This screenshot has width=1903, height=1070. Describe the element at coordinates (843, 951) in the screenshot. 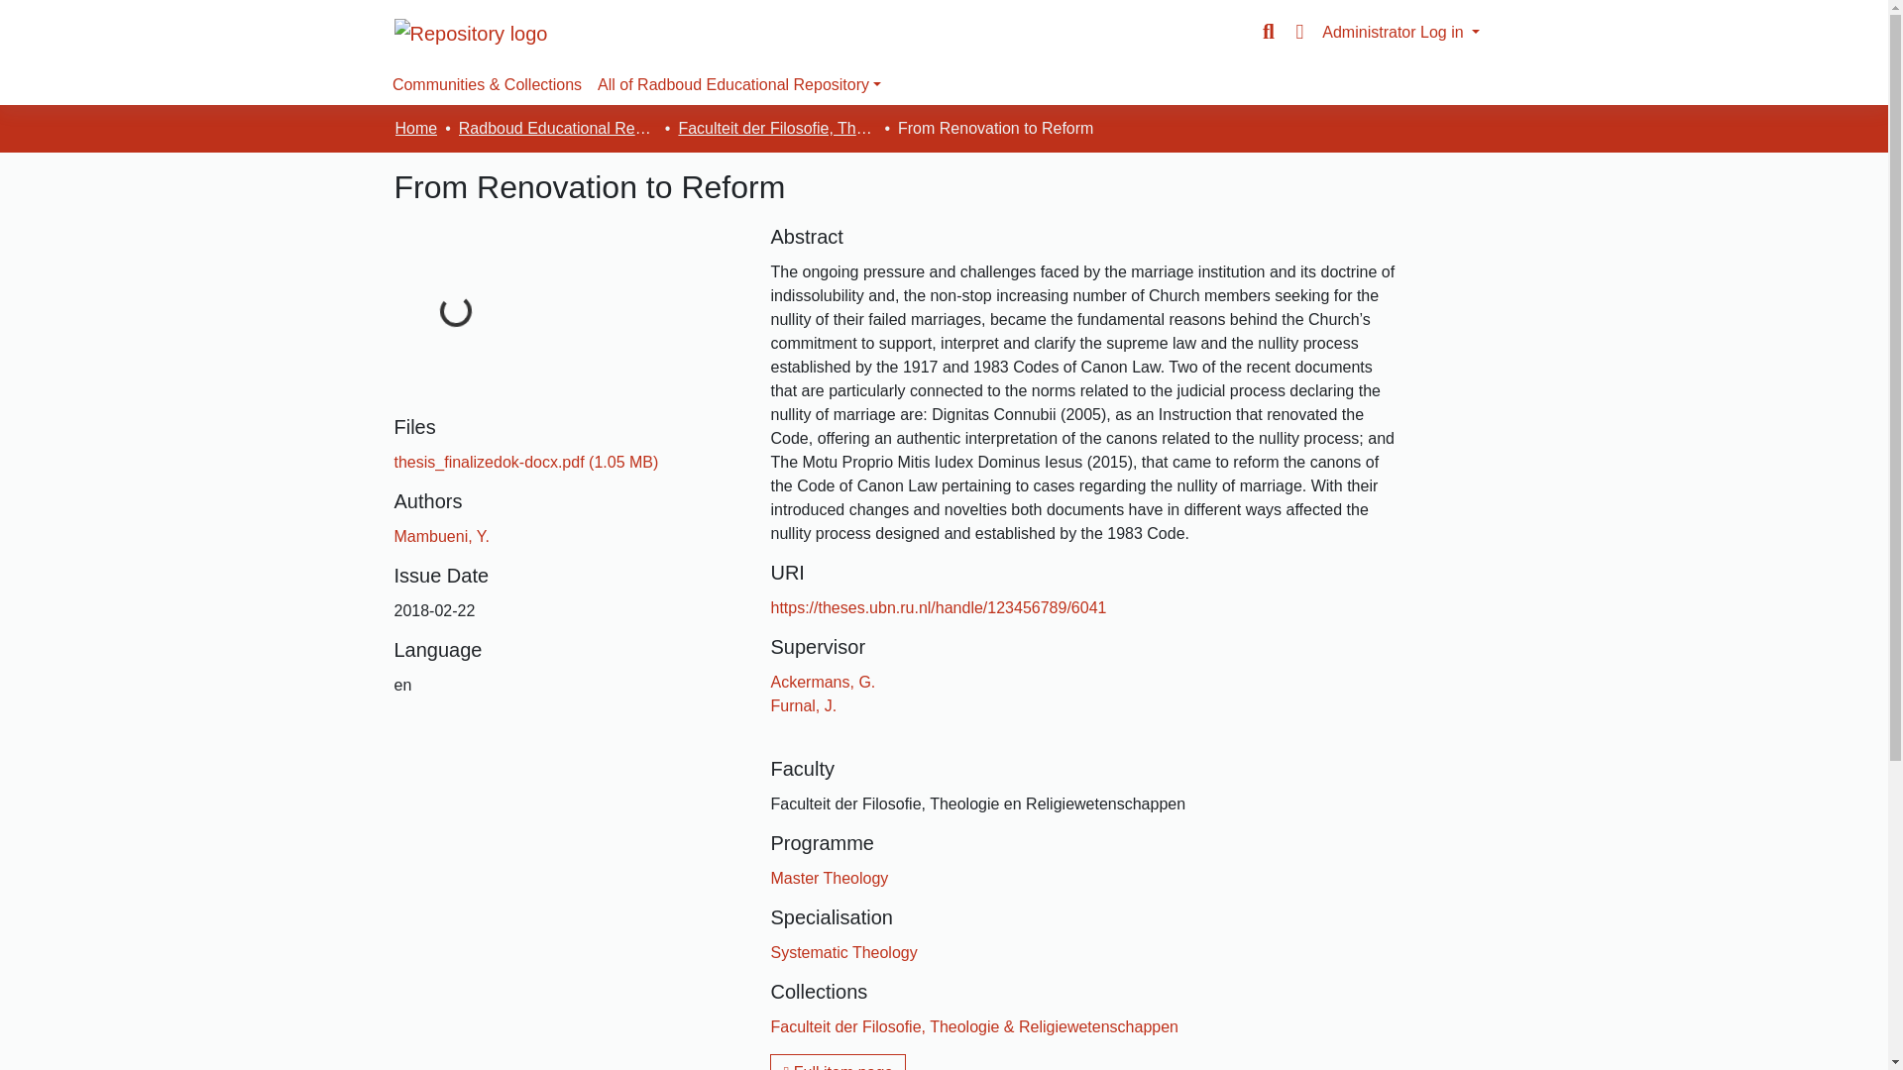

I see `Systematic Theology` at that location.